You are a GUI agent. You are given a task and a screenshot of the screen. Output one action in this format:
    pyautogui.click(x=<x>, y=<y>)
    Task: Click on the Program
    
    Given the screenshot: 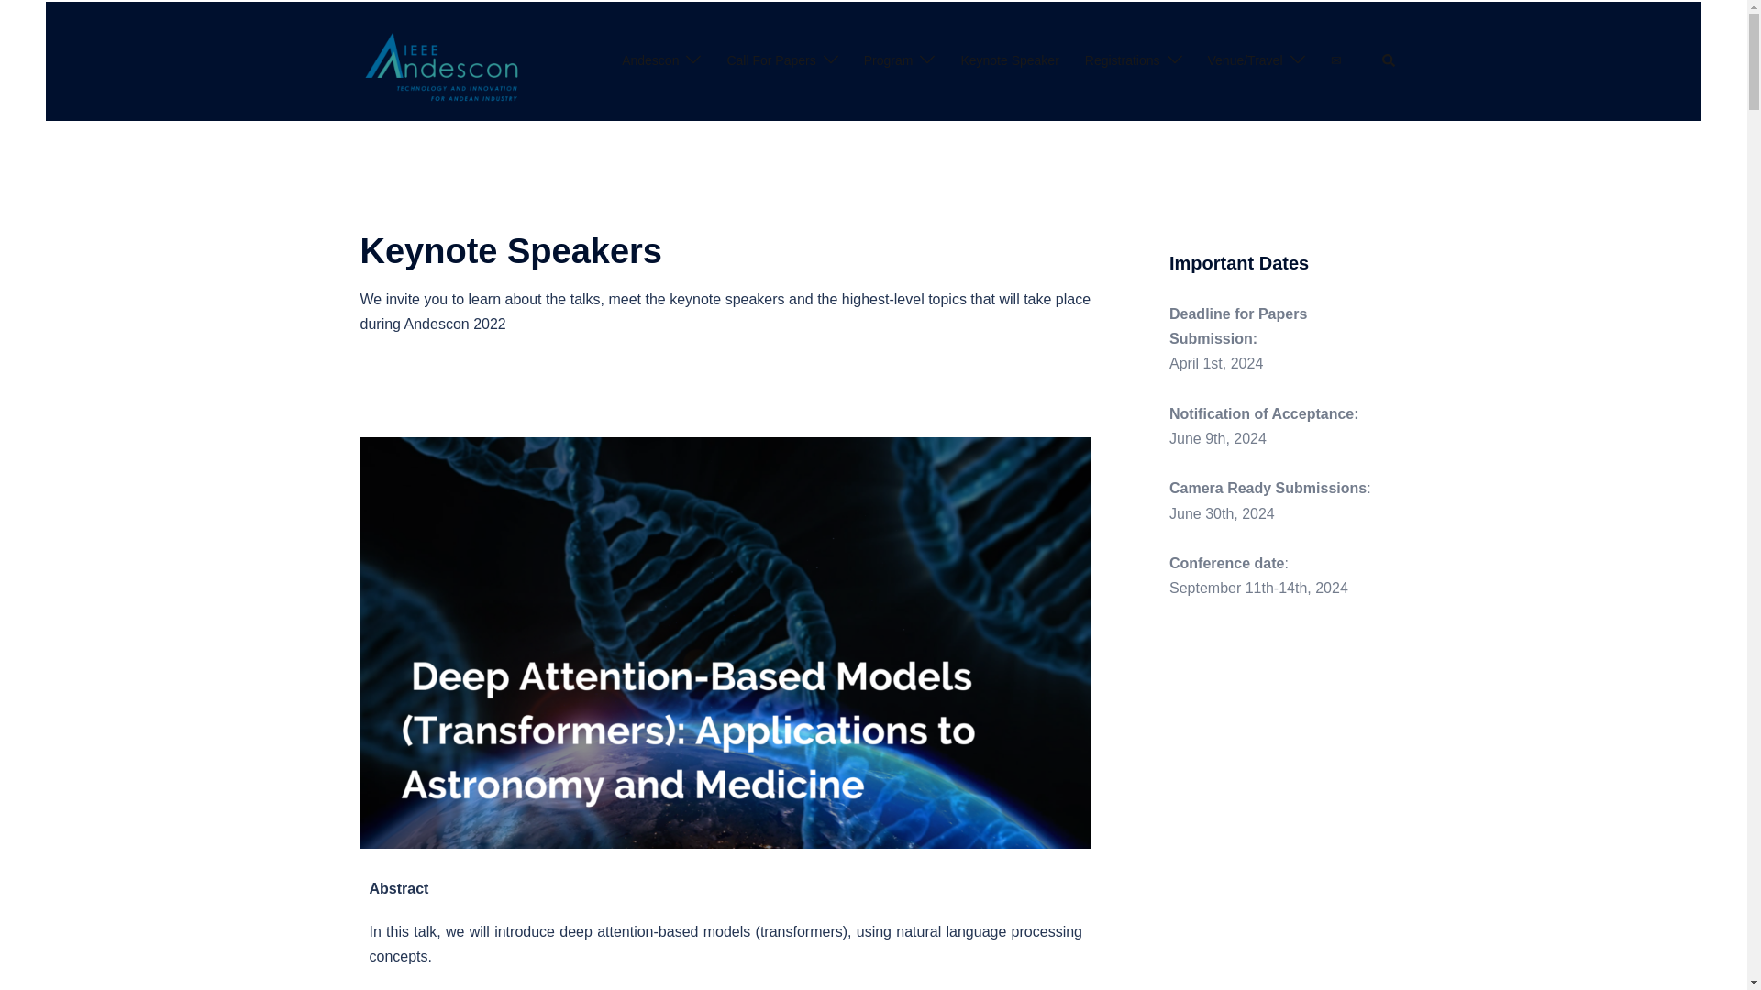 What is the action you would take?
    pyautogui.click(x=889, y=60)
    